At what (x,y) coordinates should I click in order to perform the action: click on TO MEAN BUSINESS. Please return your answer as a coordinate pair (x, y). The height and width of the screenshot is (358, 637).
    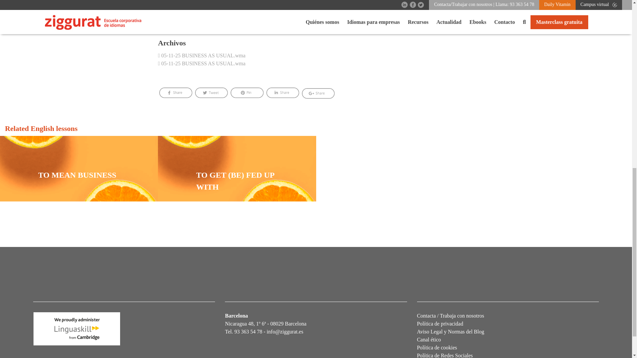
    Looking at the image, I should click on (79, 177).